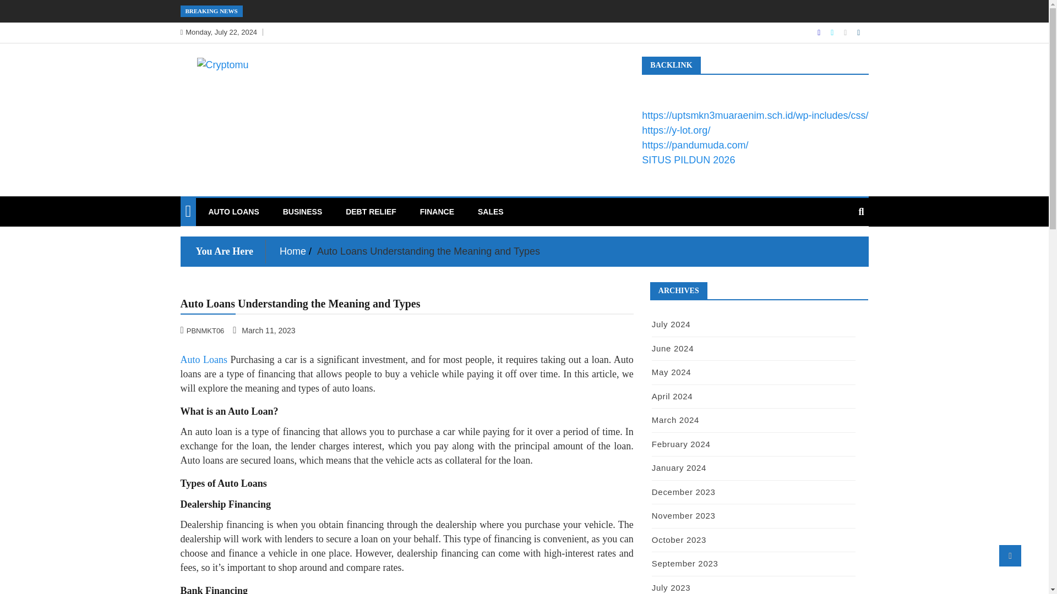 Image resolution: width=1057 pixels, height=594 pixels. I want to click on Home, so click(293, 251).